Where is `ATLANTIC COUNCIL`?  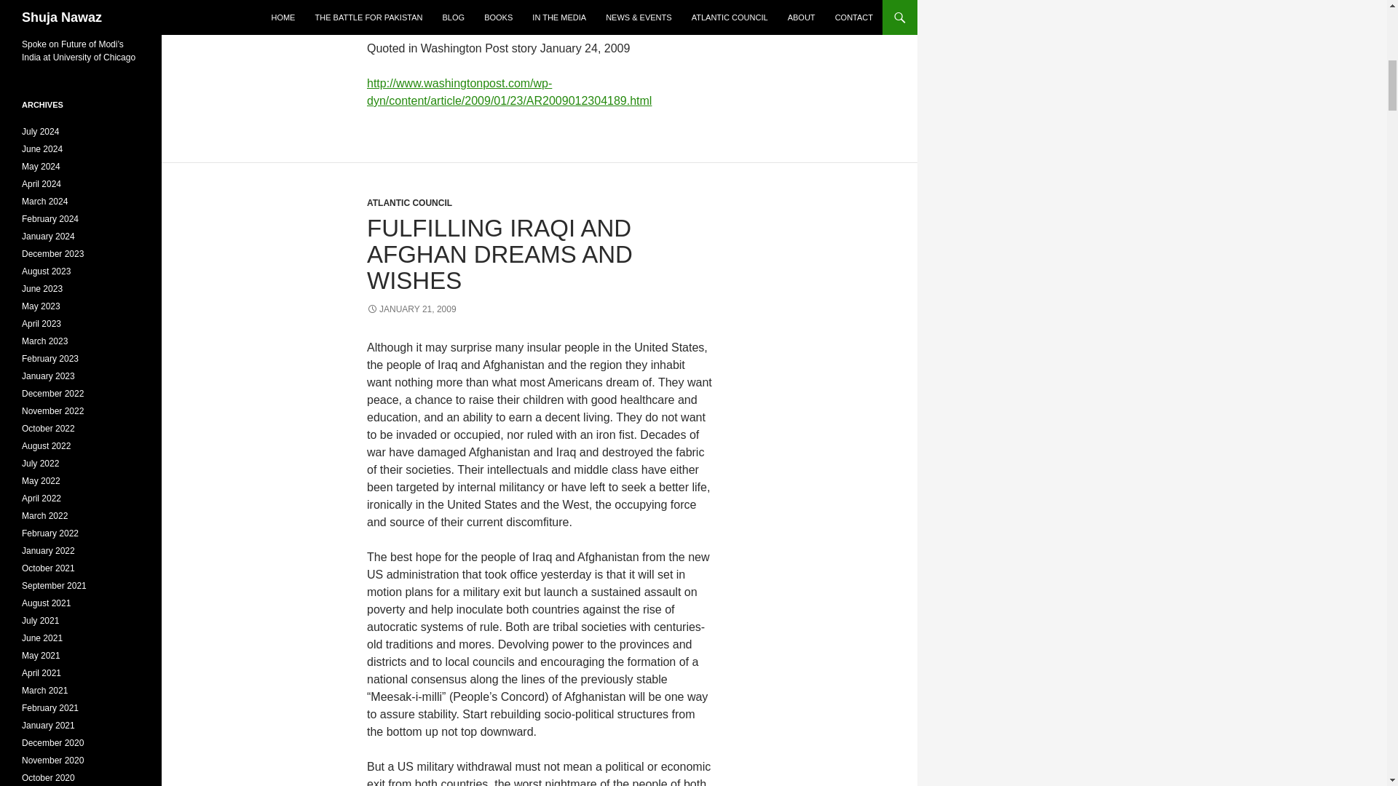
ATLANTIC COUNCIL is located at coordinates (409, 203).